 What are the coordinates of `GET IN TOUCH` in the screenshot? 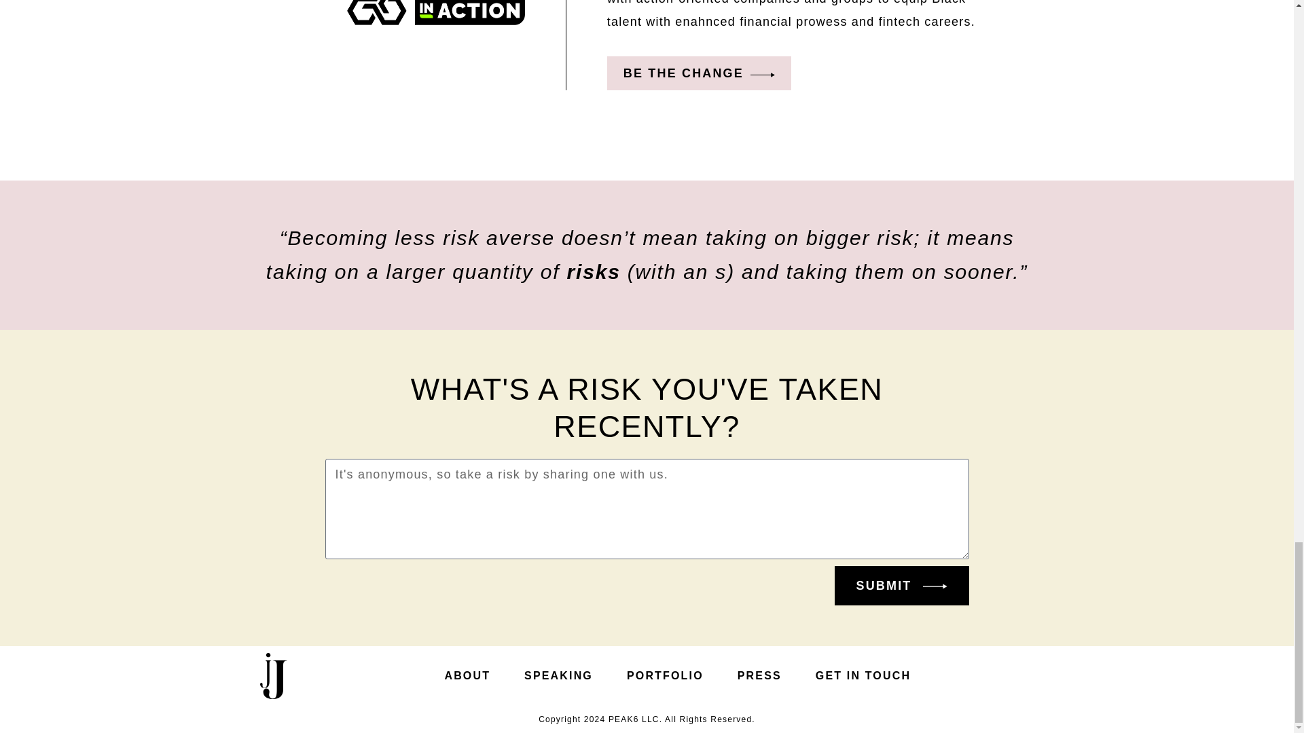 It's located at (863, 676).